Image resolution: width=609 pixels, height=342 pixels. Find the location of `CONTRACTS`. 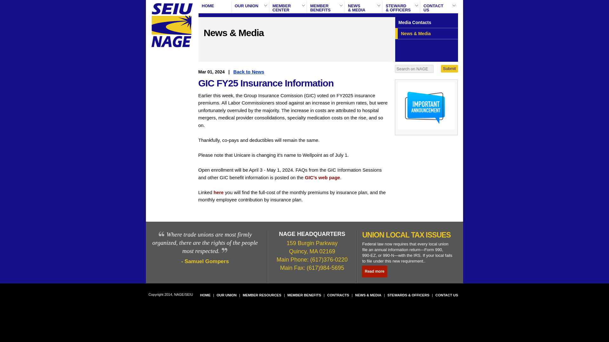

CONTRACTS is located at coordinates (325, 7).